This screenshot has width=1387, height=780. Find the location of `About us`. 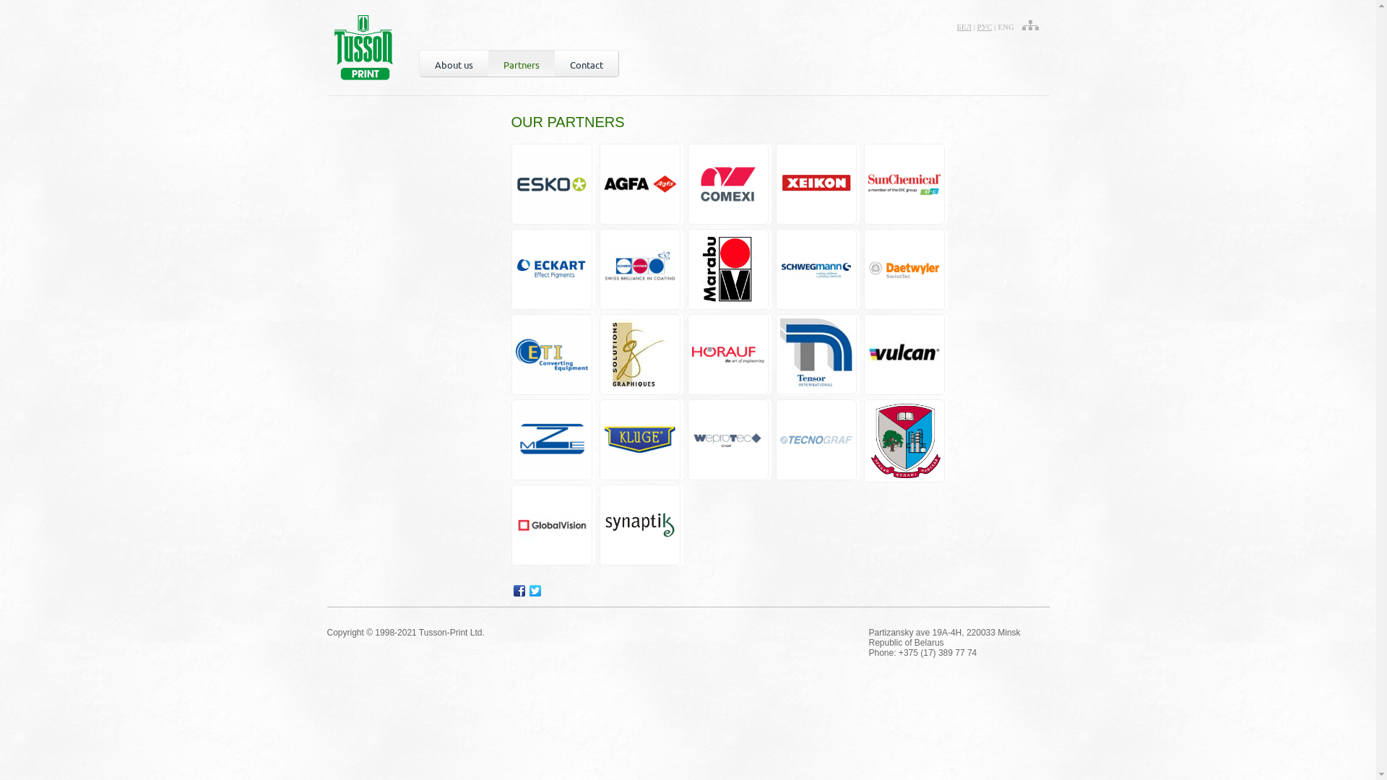

About us is located at coordinates (454, 64).